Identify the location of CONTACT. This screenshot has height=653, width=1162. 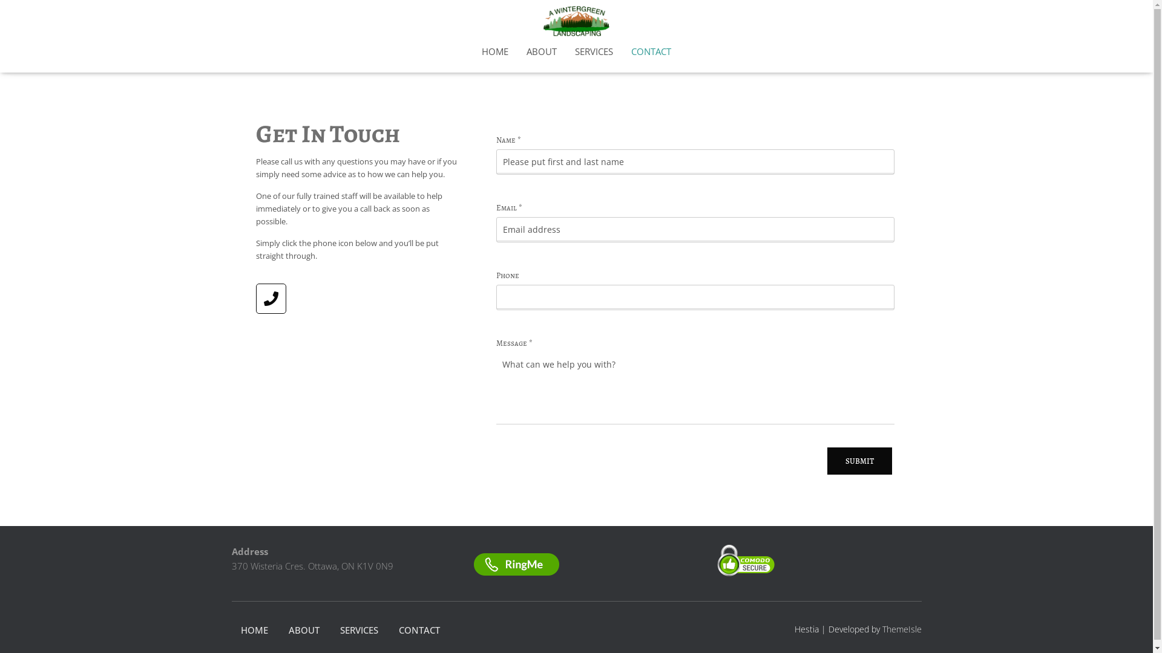
(419, 630).